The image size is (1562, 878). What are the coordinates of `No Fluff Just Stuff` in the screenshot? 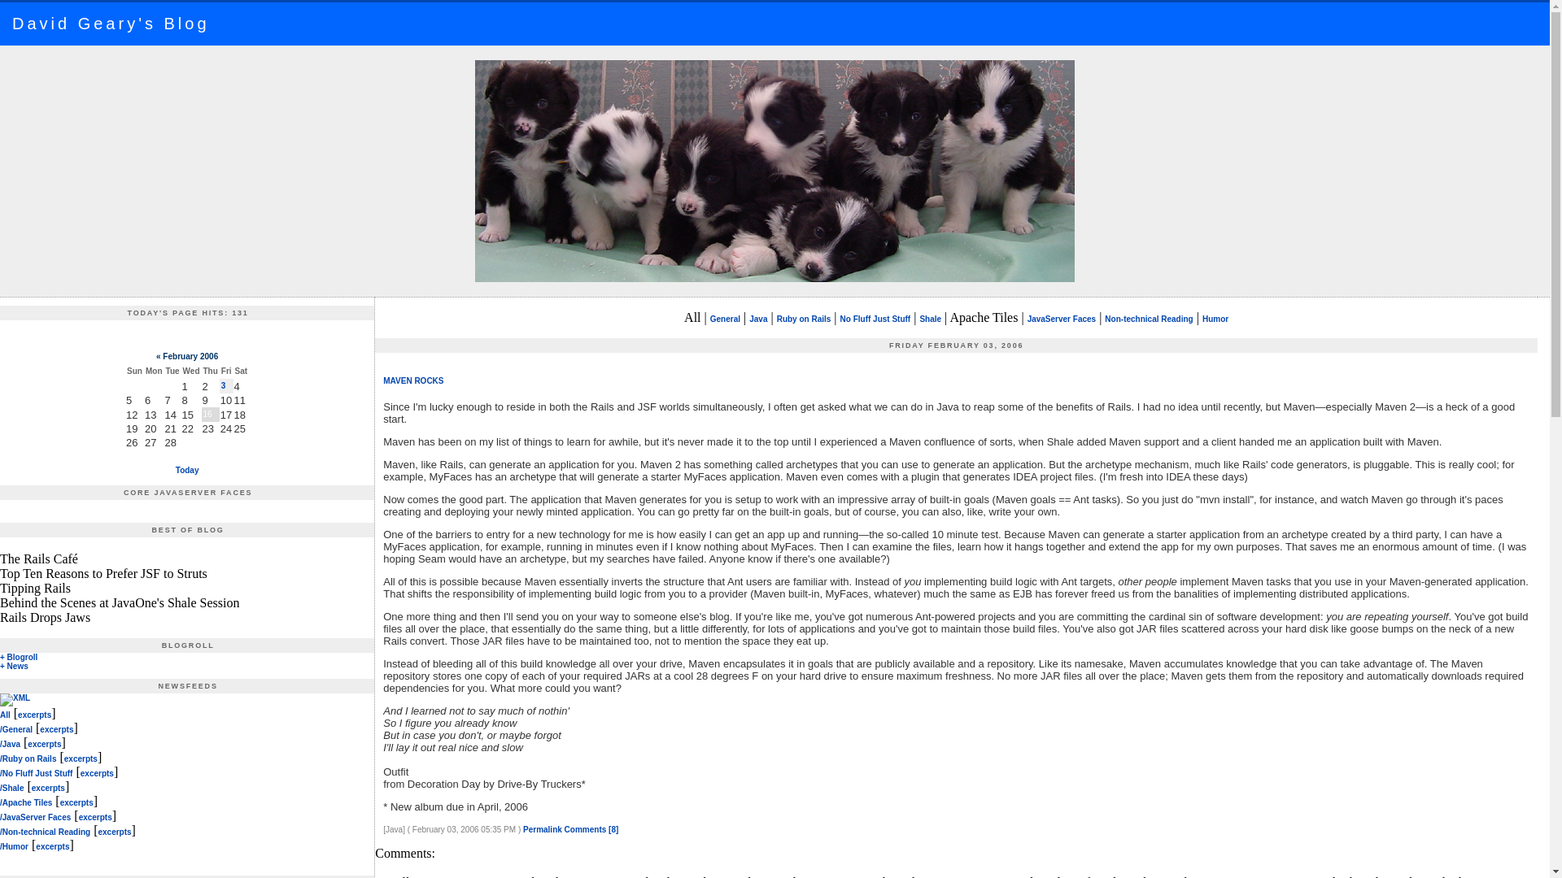 It's located at (875, 319).